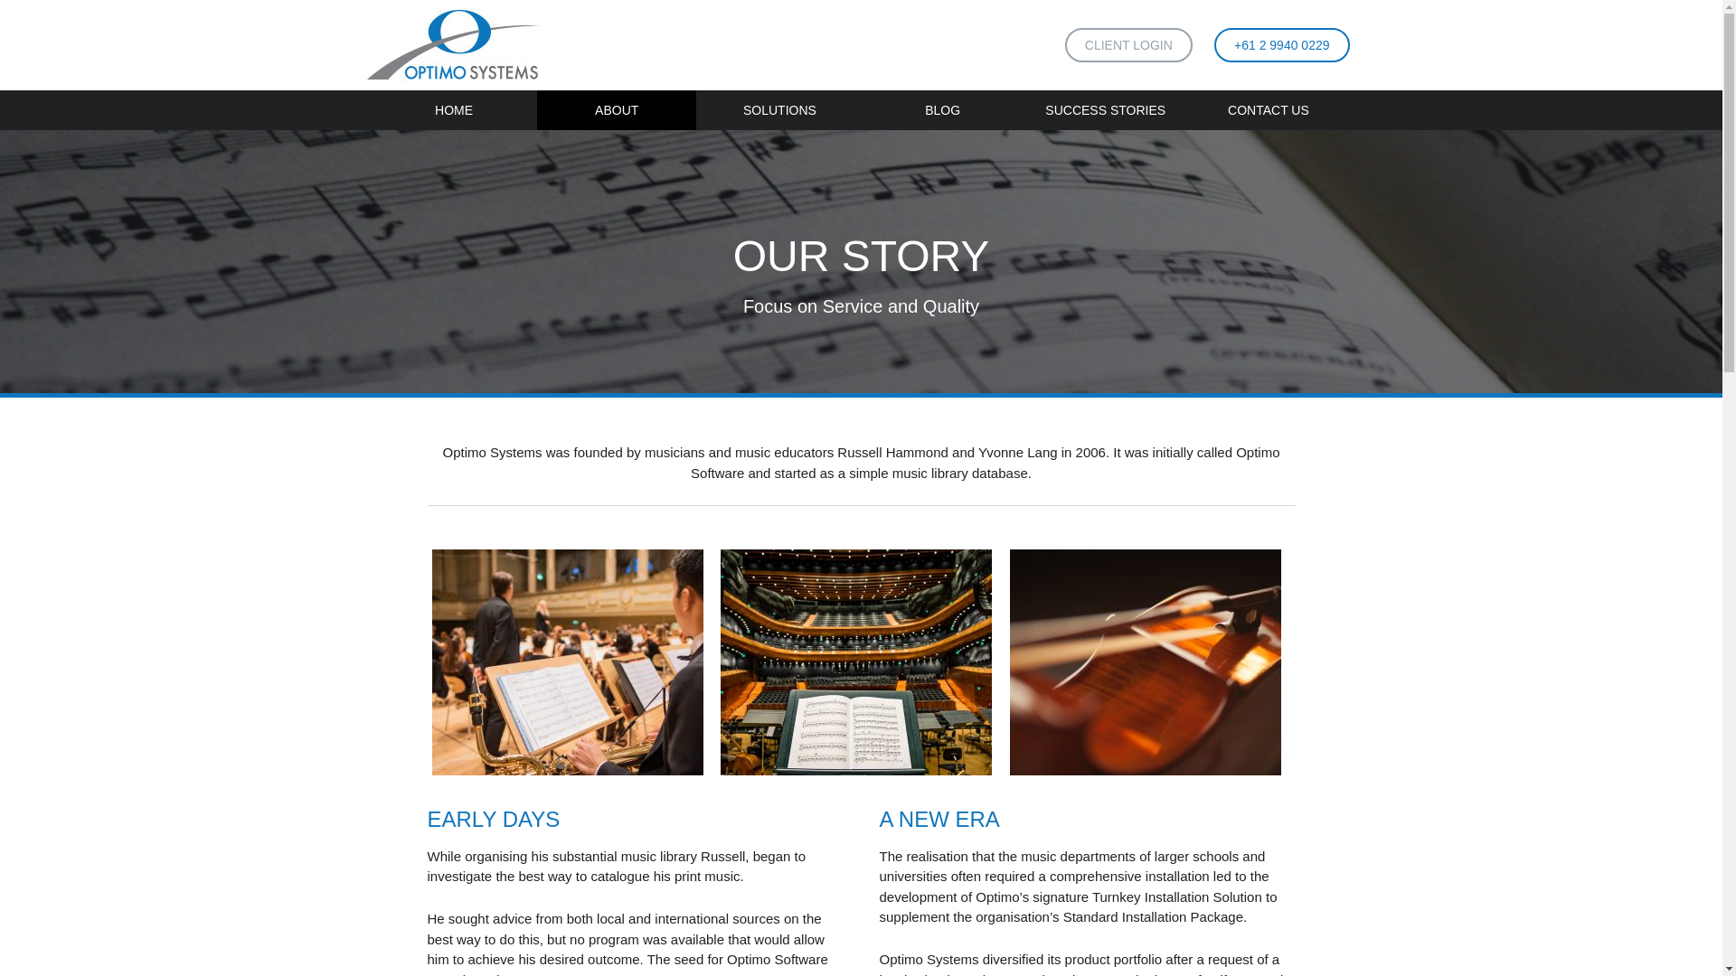  What do you see at coordinates (942, 110) in the screenshot?
I see `BLOG` at bounding box center [942, 110].